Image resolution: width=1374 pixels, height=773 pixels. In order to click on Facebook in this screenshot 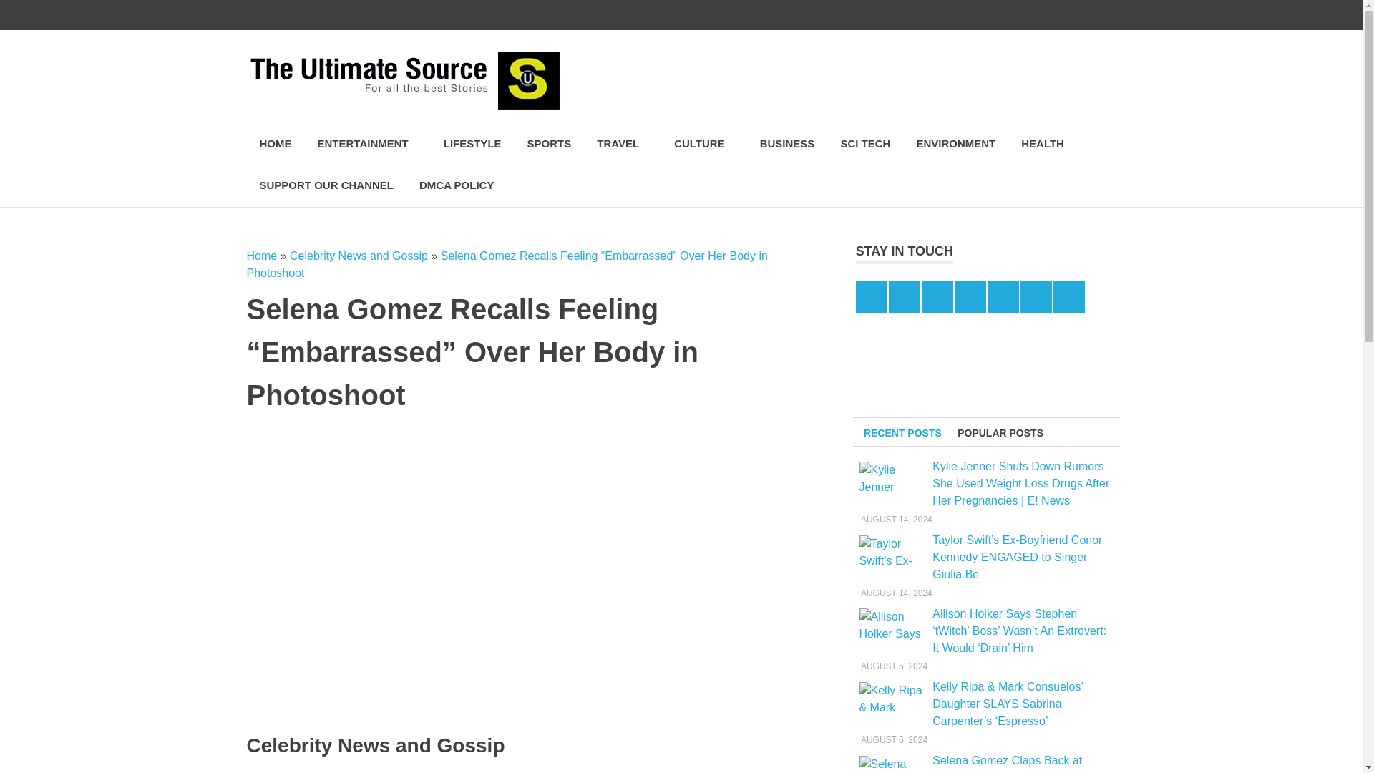, I will do `click(920, 15)`.